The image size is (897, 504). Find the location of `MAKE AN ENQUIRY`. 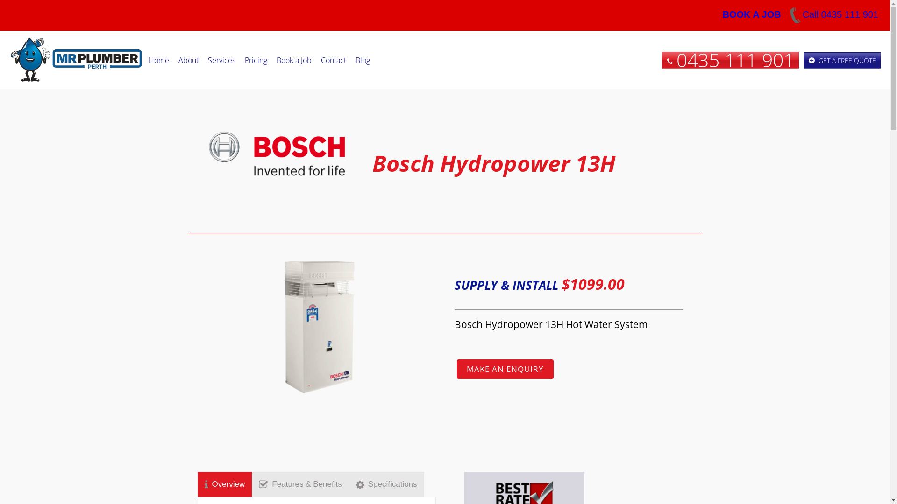

MAKE AN ENQUIRY is located at coordinates (505, 369).